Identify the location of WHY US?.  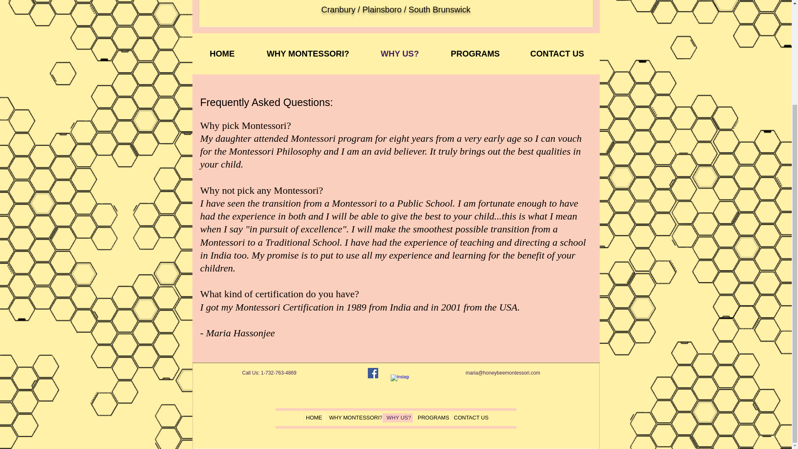
(397, 417).